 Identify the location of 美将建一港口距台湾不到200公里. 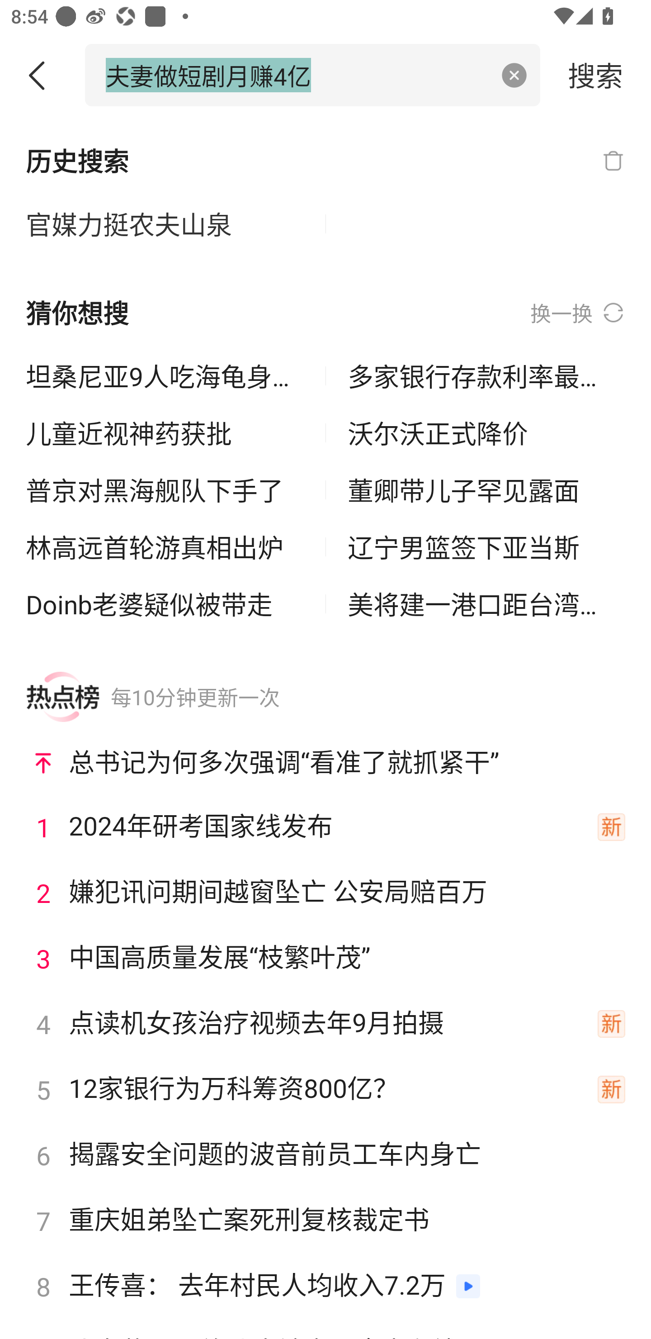
(486, 603).